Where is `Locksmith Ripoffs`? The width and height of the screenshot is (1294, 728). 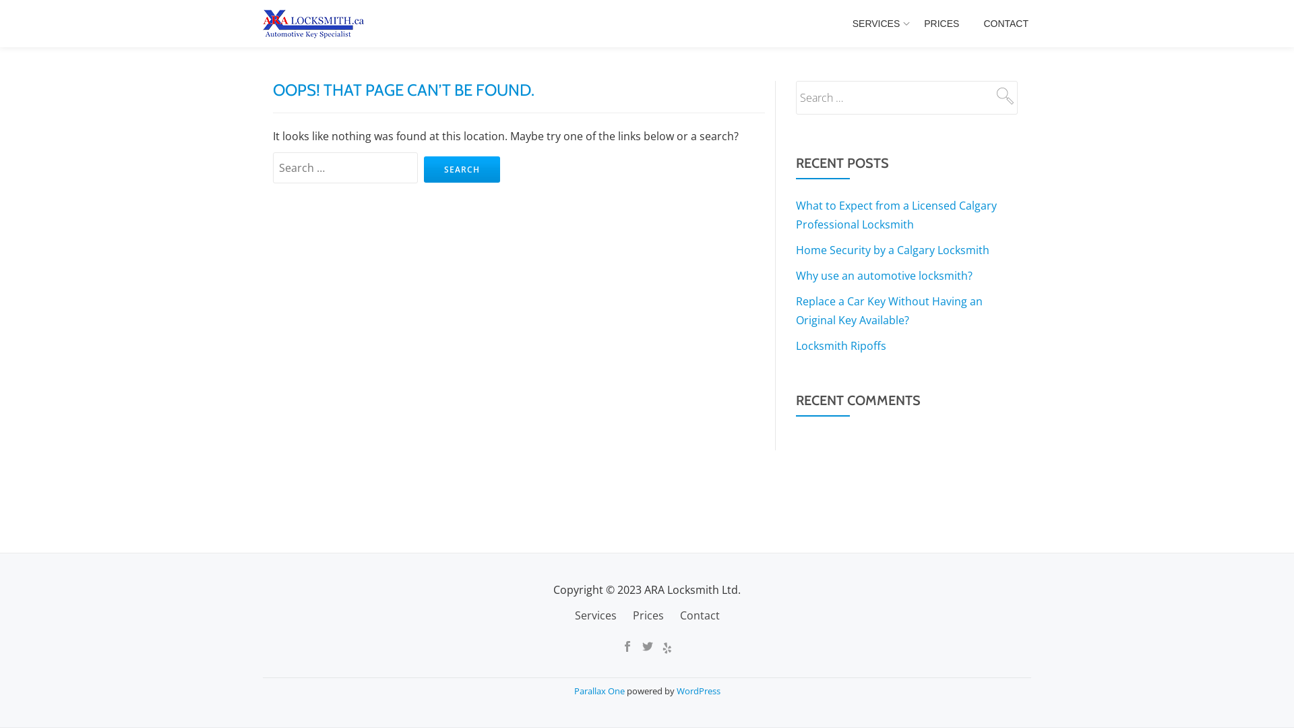 Locksmith Ripoffs is located at coordinates (841, 346).